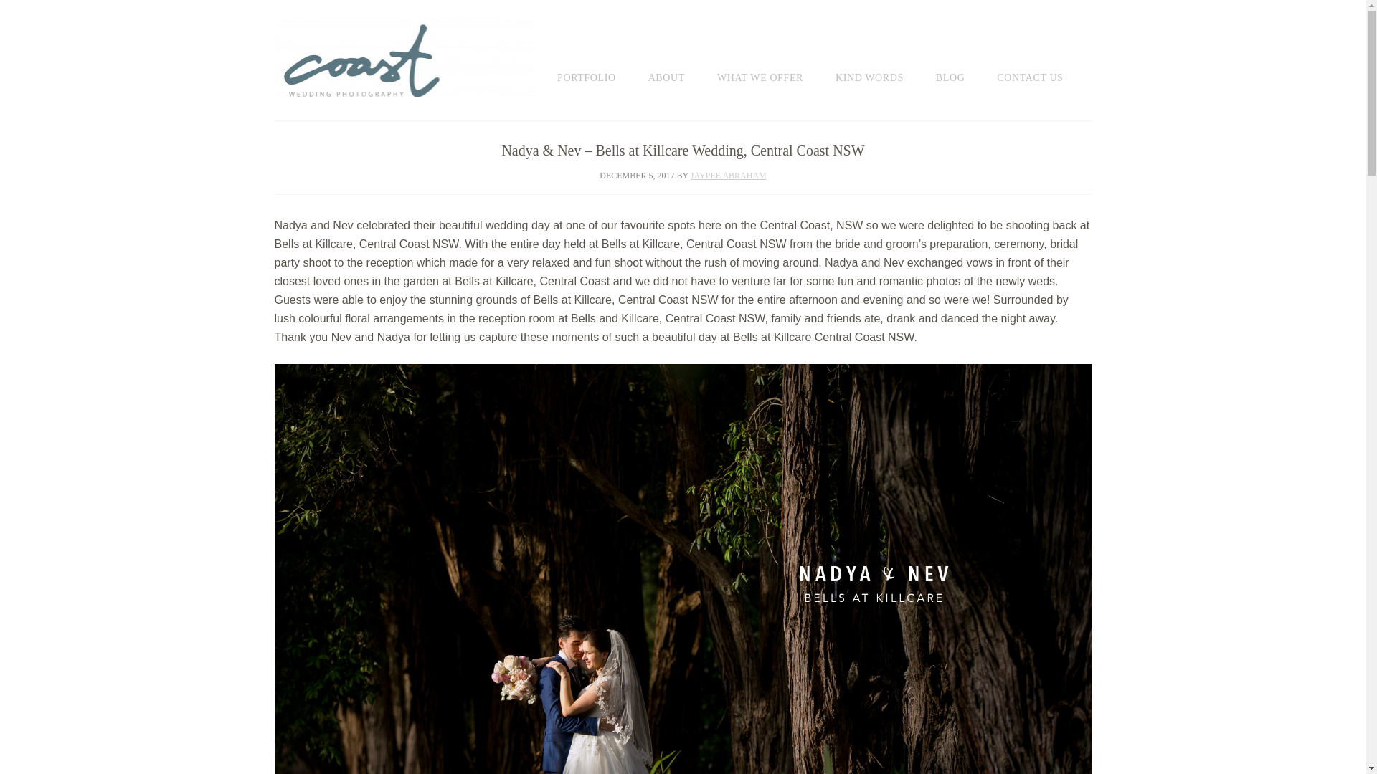 The width and height of the screenshot is (1377, 774). I want to click on KIND WORDS, so click(884, 63).